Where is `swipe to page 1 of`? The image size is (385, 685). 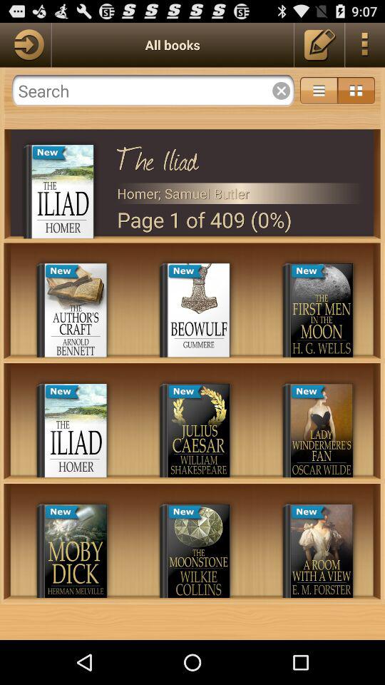 swipe to page 1 of is located at coordinates (240, 220).